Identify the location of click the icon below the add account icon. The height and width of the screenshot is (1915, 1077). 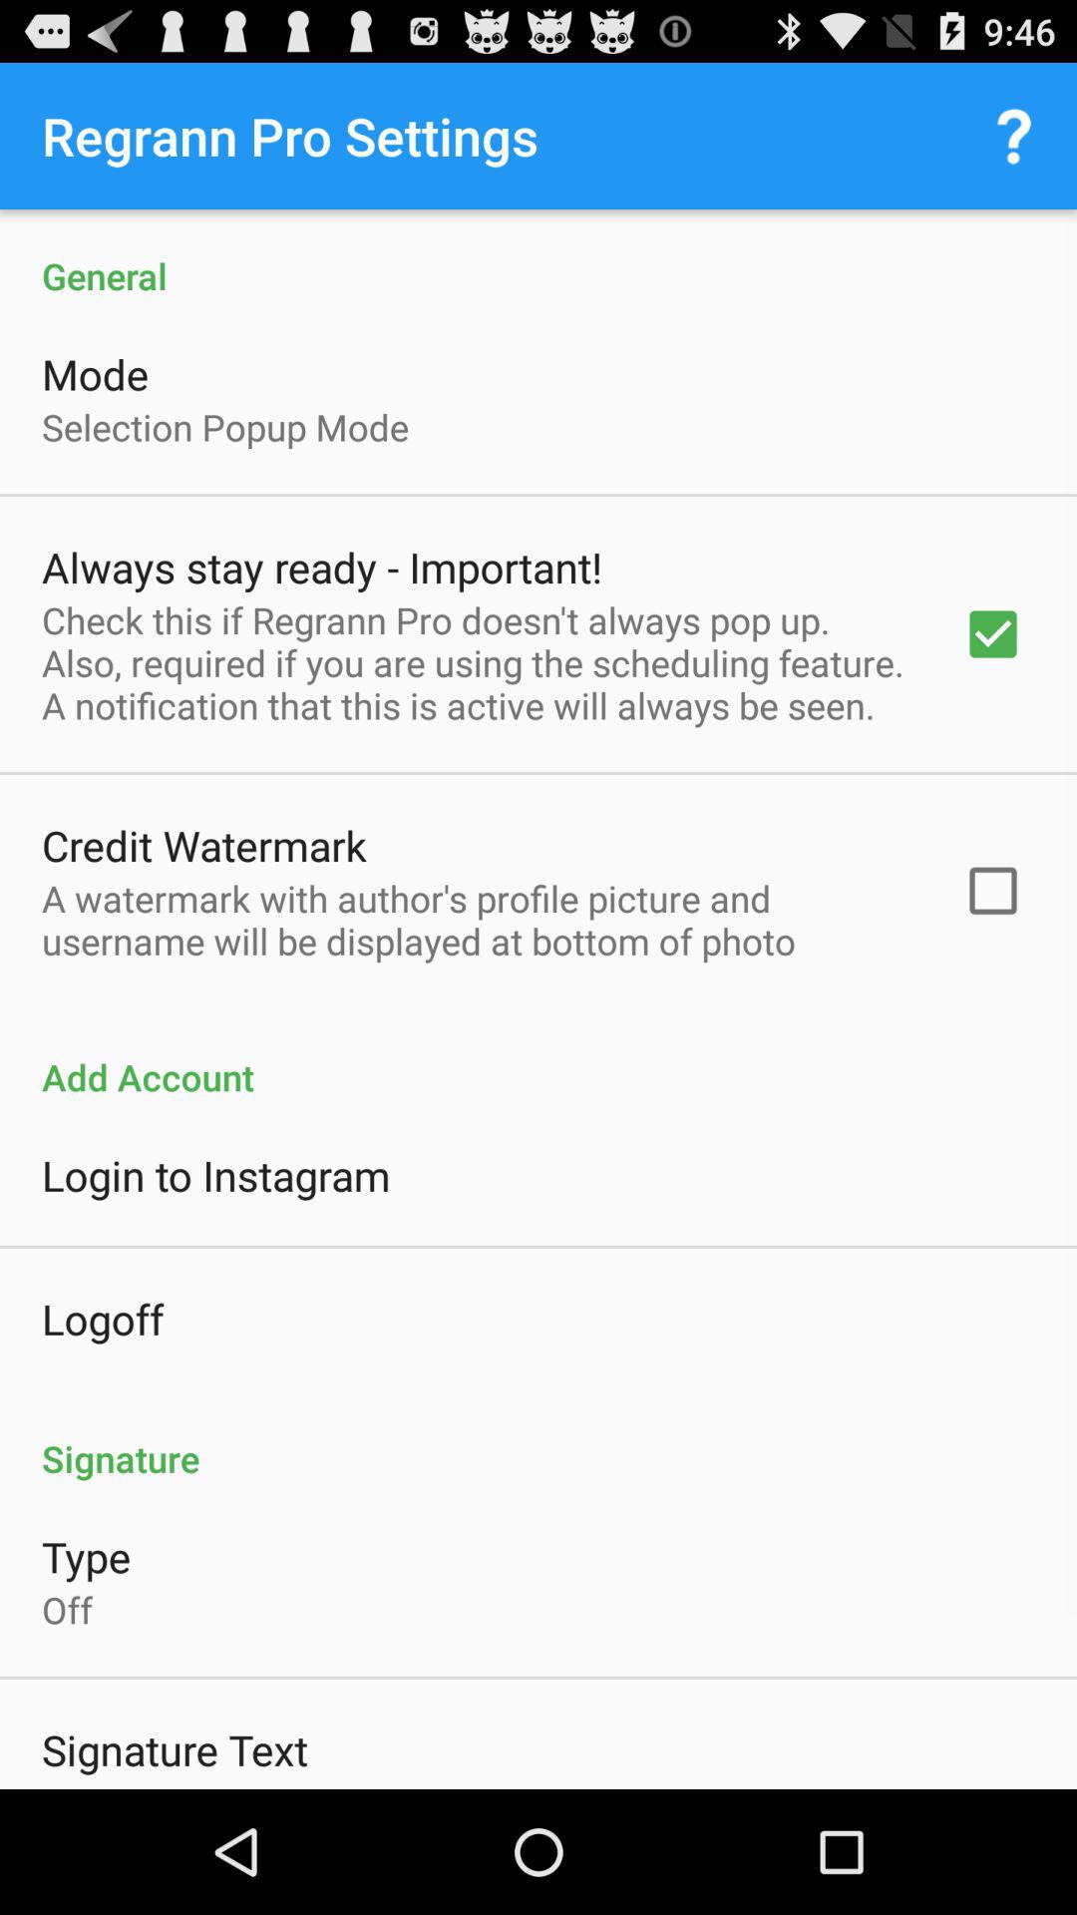
(215, 1175).